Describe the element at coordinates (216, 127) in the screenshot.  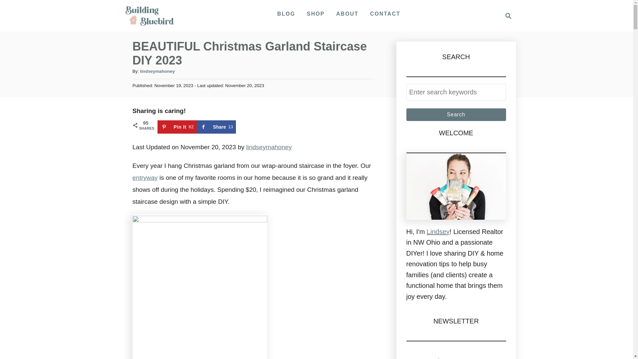
I see `SHOP` at that location.